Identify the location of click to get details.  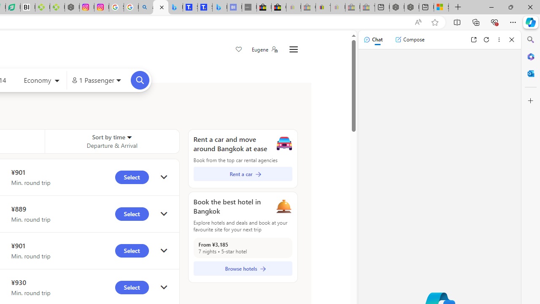
(164, 287).